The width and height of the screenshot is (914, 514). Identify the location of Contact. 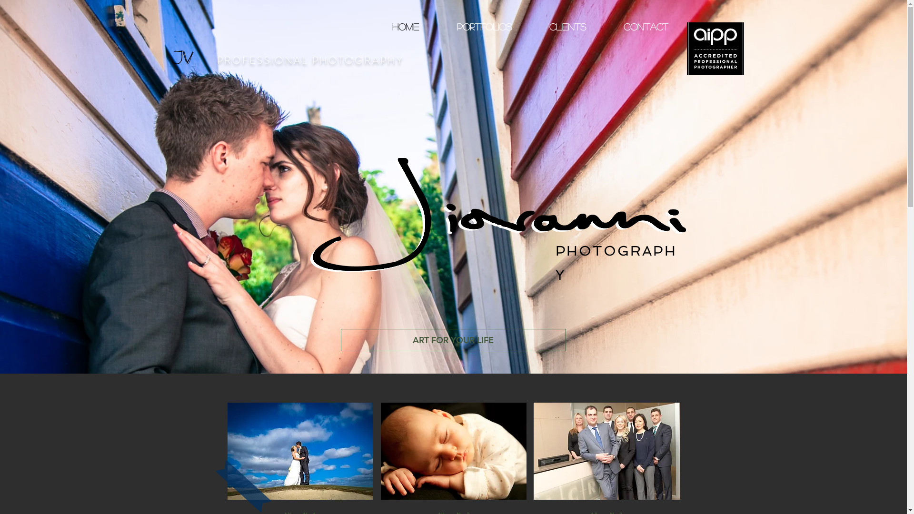
(646, 27).